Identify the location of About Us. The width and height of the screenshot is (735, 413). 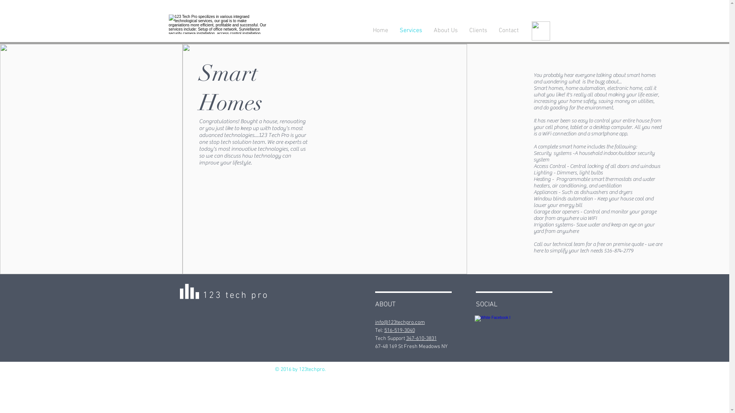
(446, 31).